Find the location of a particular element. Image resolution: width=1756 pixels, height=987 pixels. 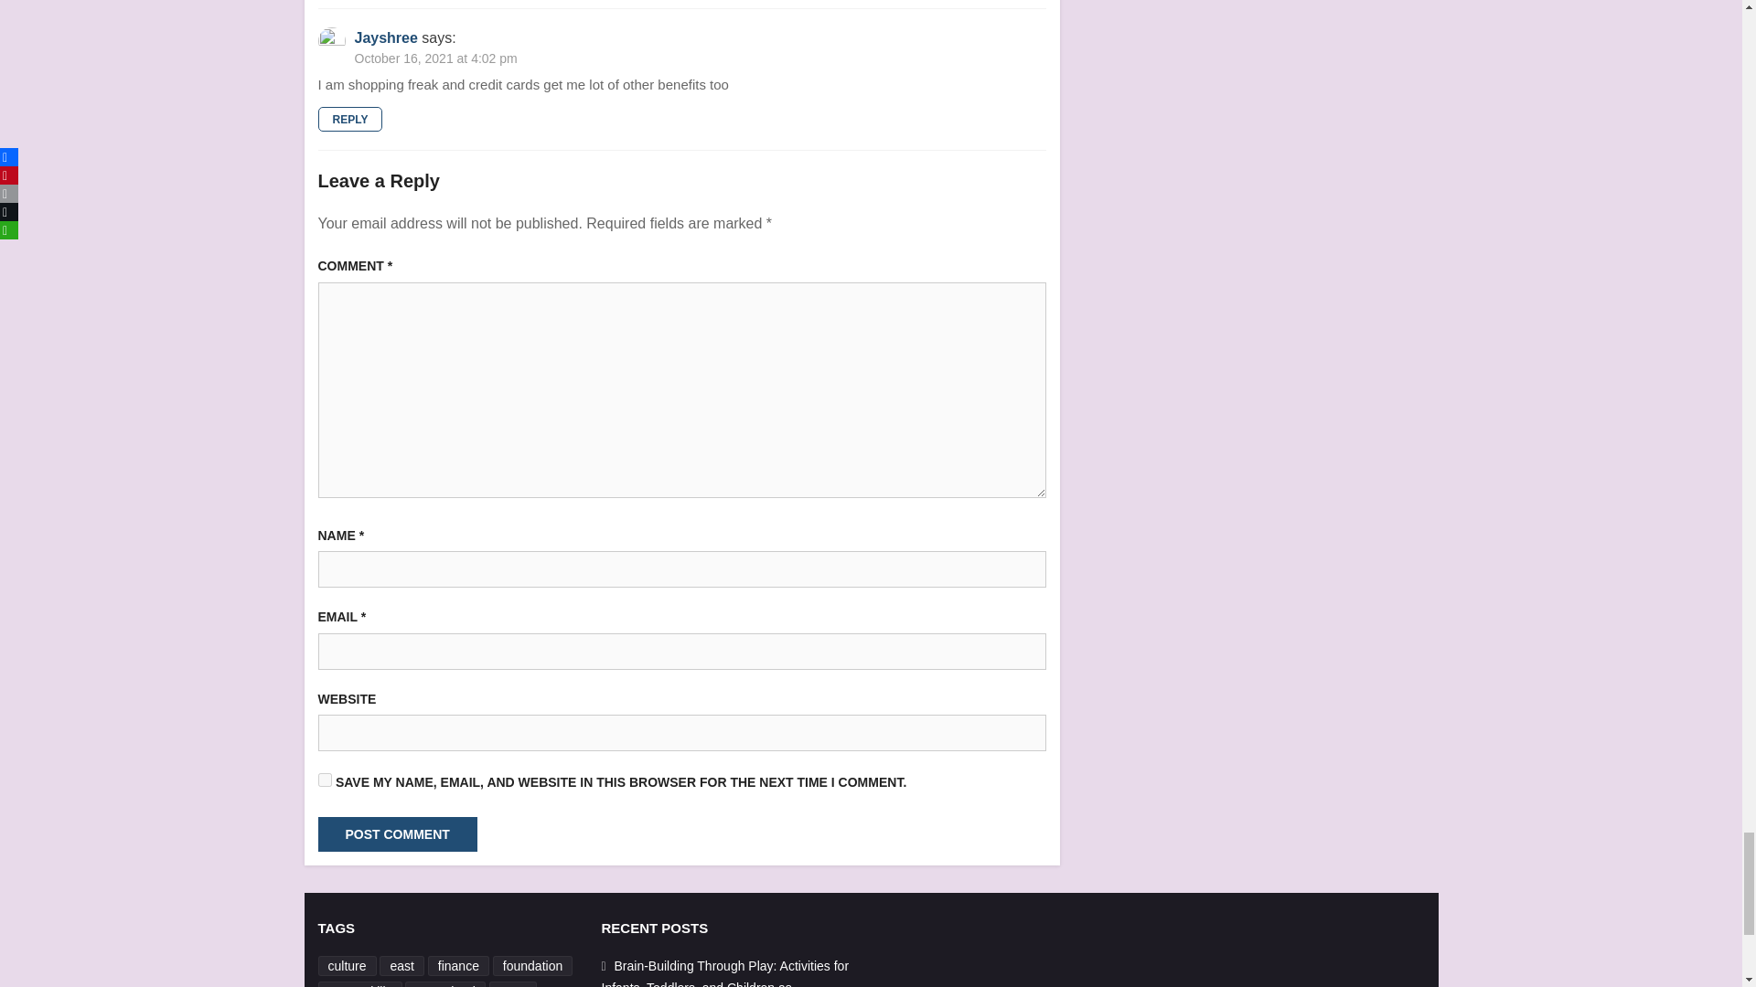

Post Comment is located at coordinates (397, 834).